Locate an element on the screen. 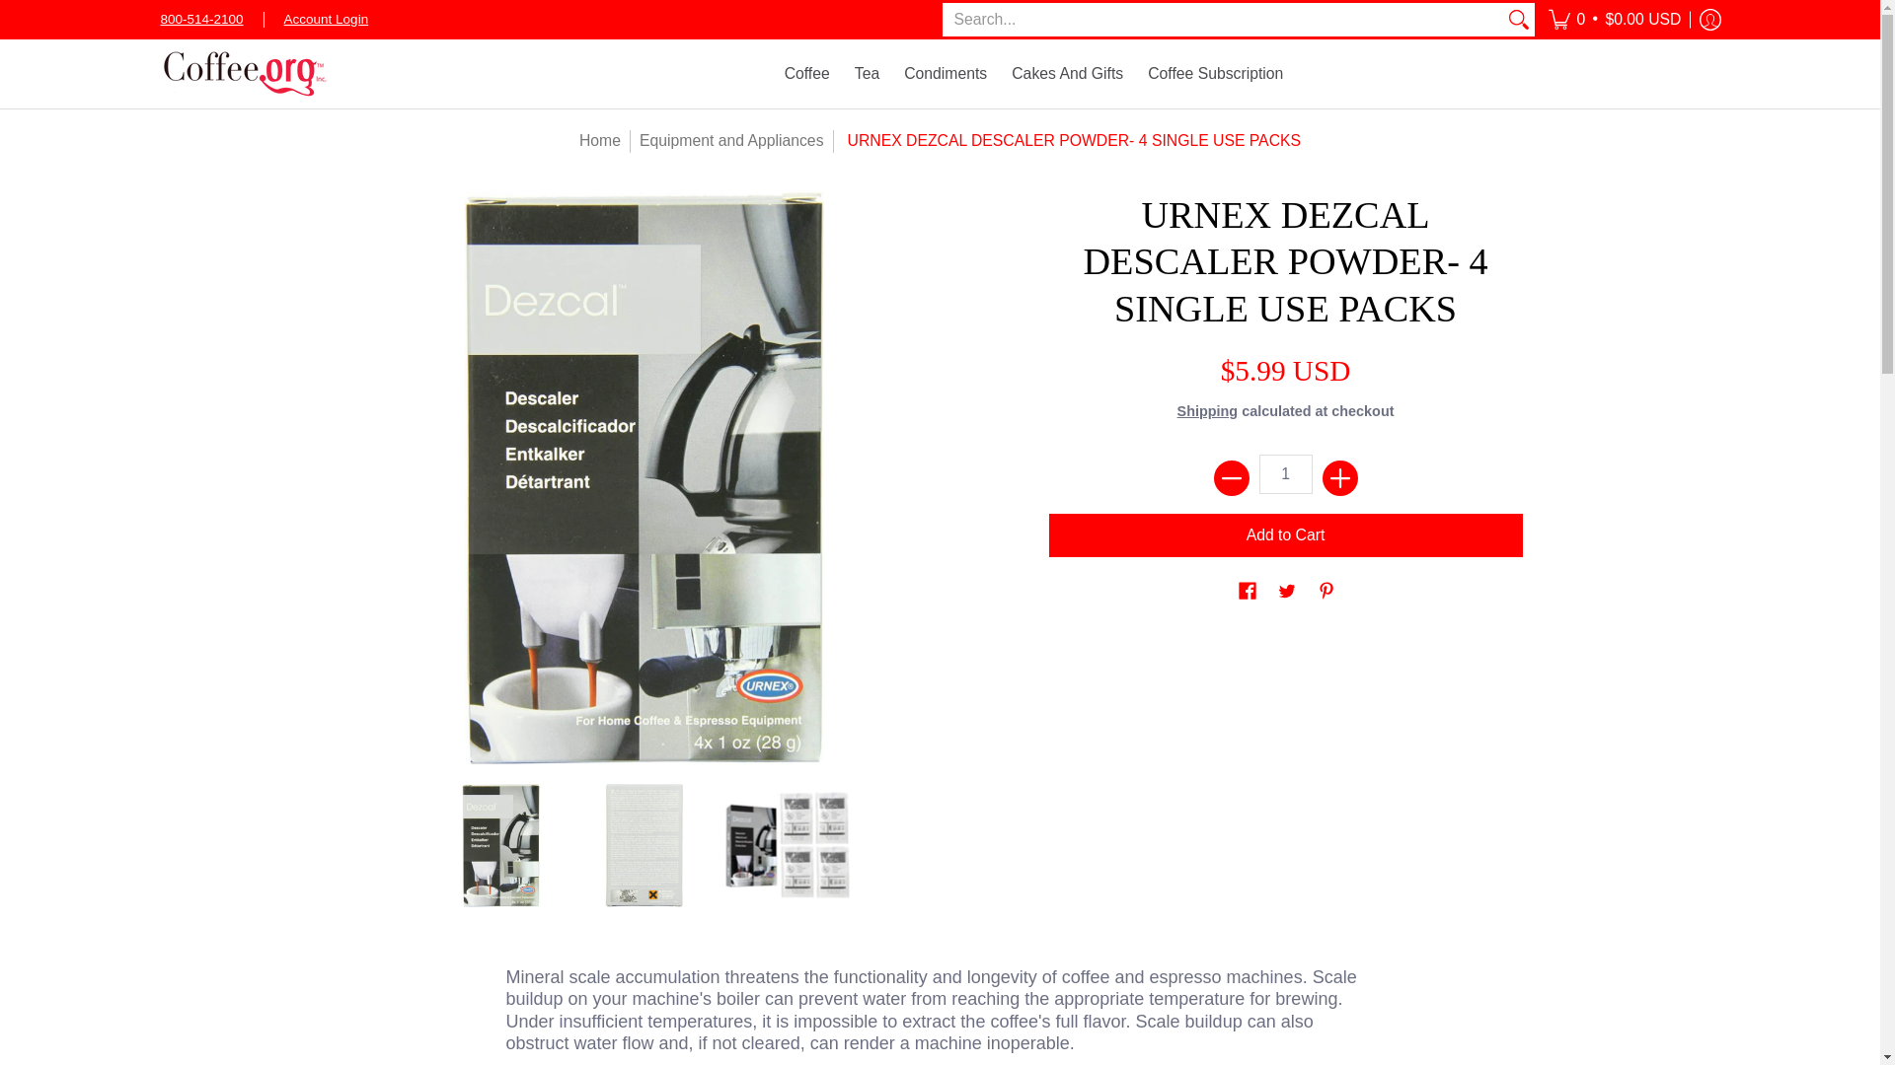 The width and height of the screenshot is (1895, 1065). 1 is located at coordinates (1286, 473).